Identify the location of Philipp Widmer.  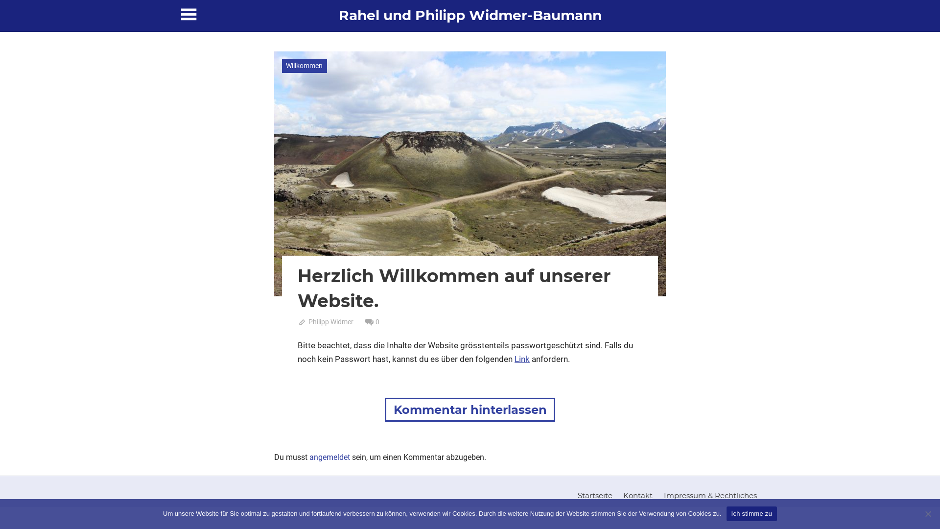
(326, 322).